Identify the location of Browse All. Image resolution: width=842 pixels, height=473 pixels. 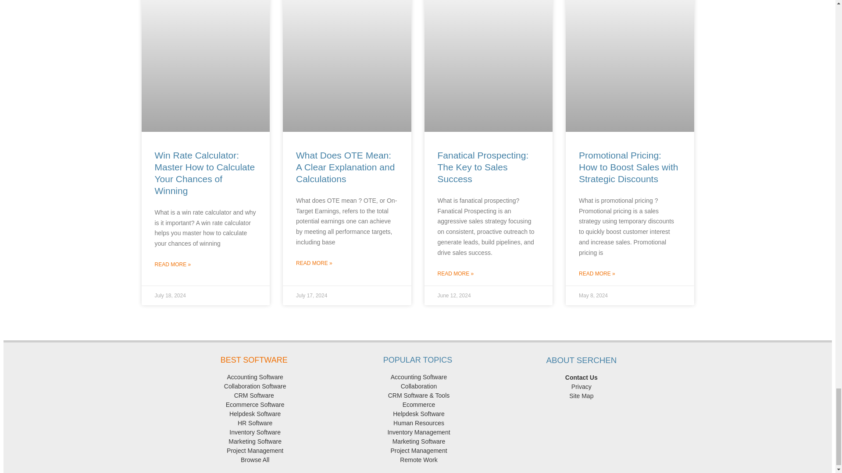
(253, 460).